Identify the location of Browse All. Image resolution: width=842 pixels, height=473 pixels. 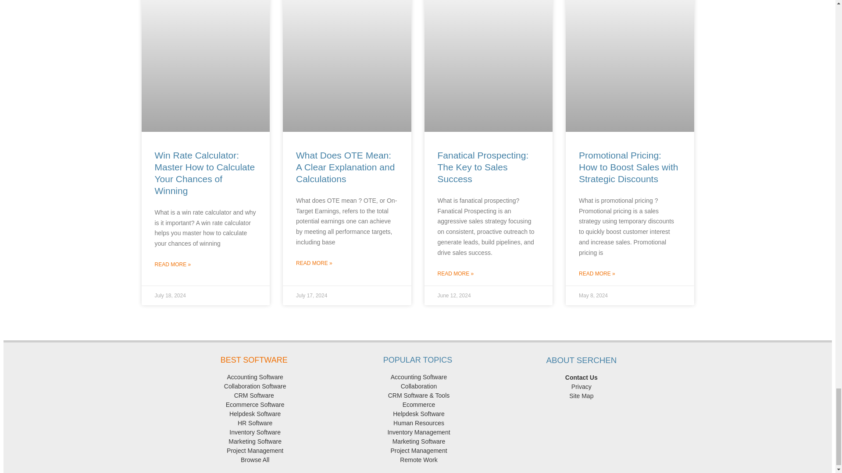
(253, 460).